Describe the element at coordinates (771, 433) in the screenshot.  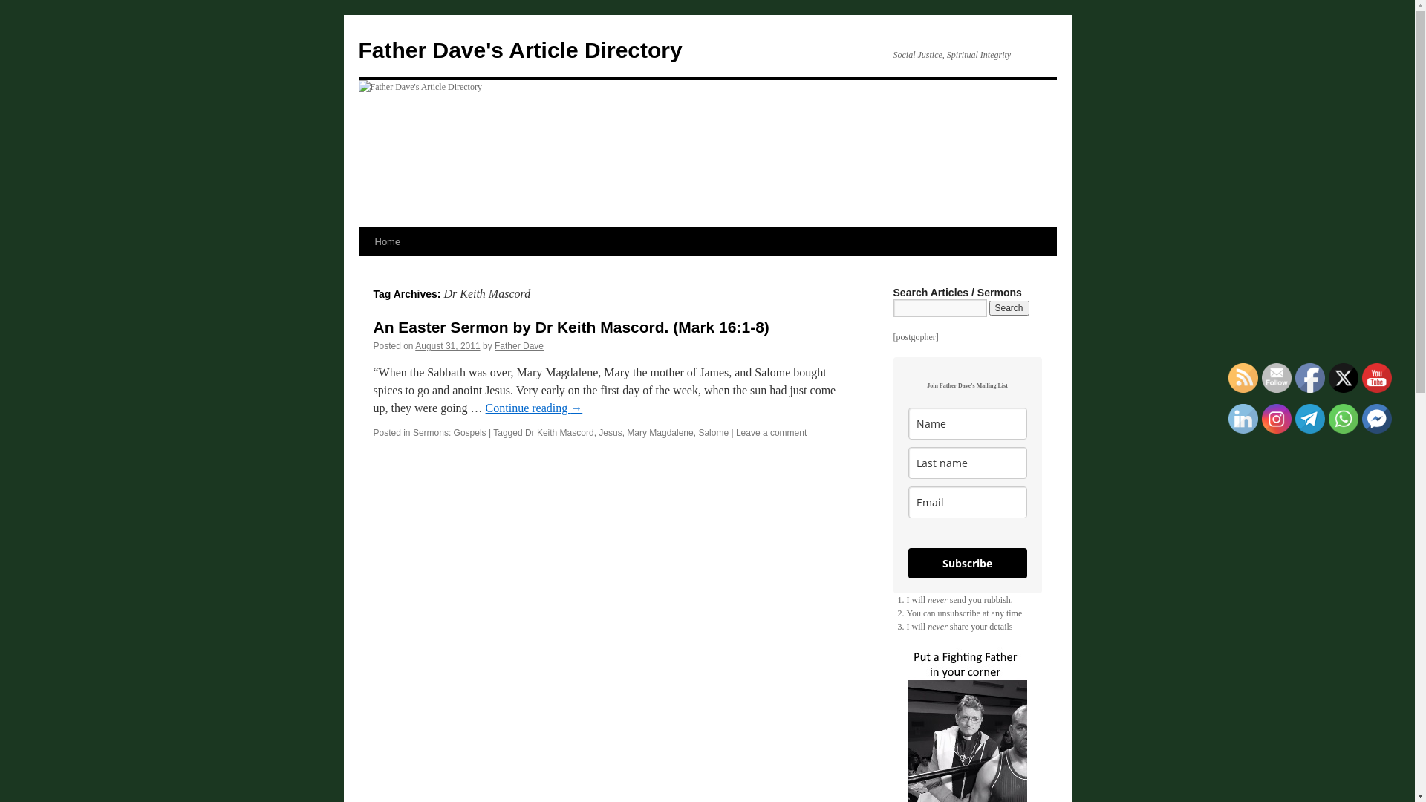
I see `Leave a comment` at that location.